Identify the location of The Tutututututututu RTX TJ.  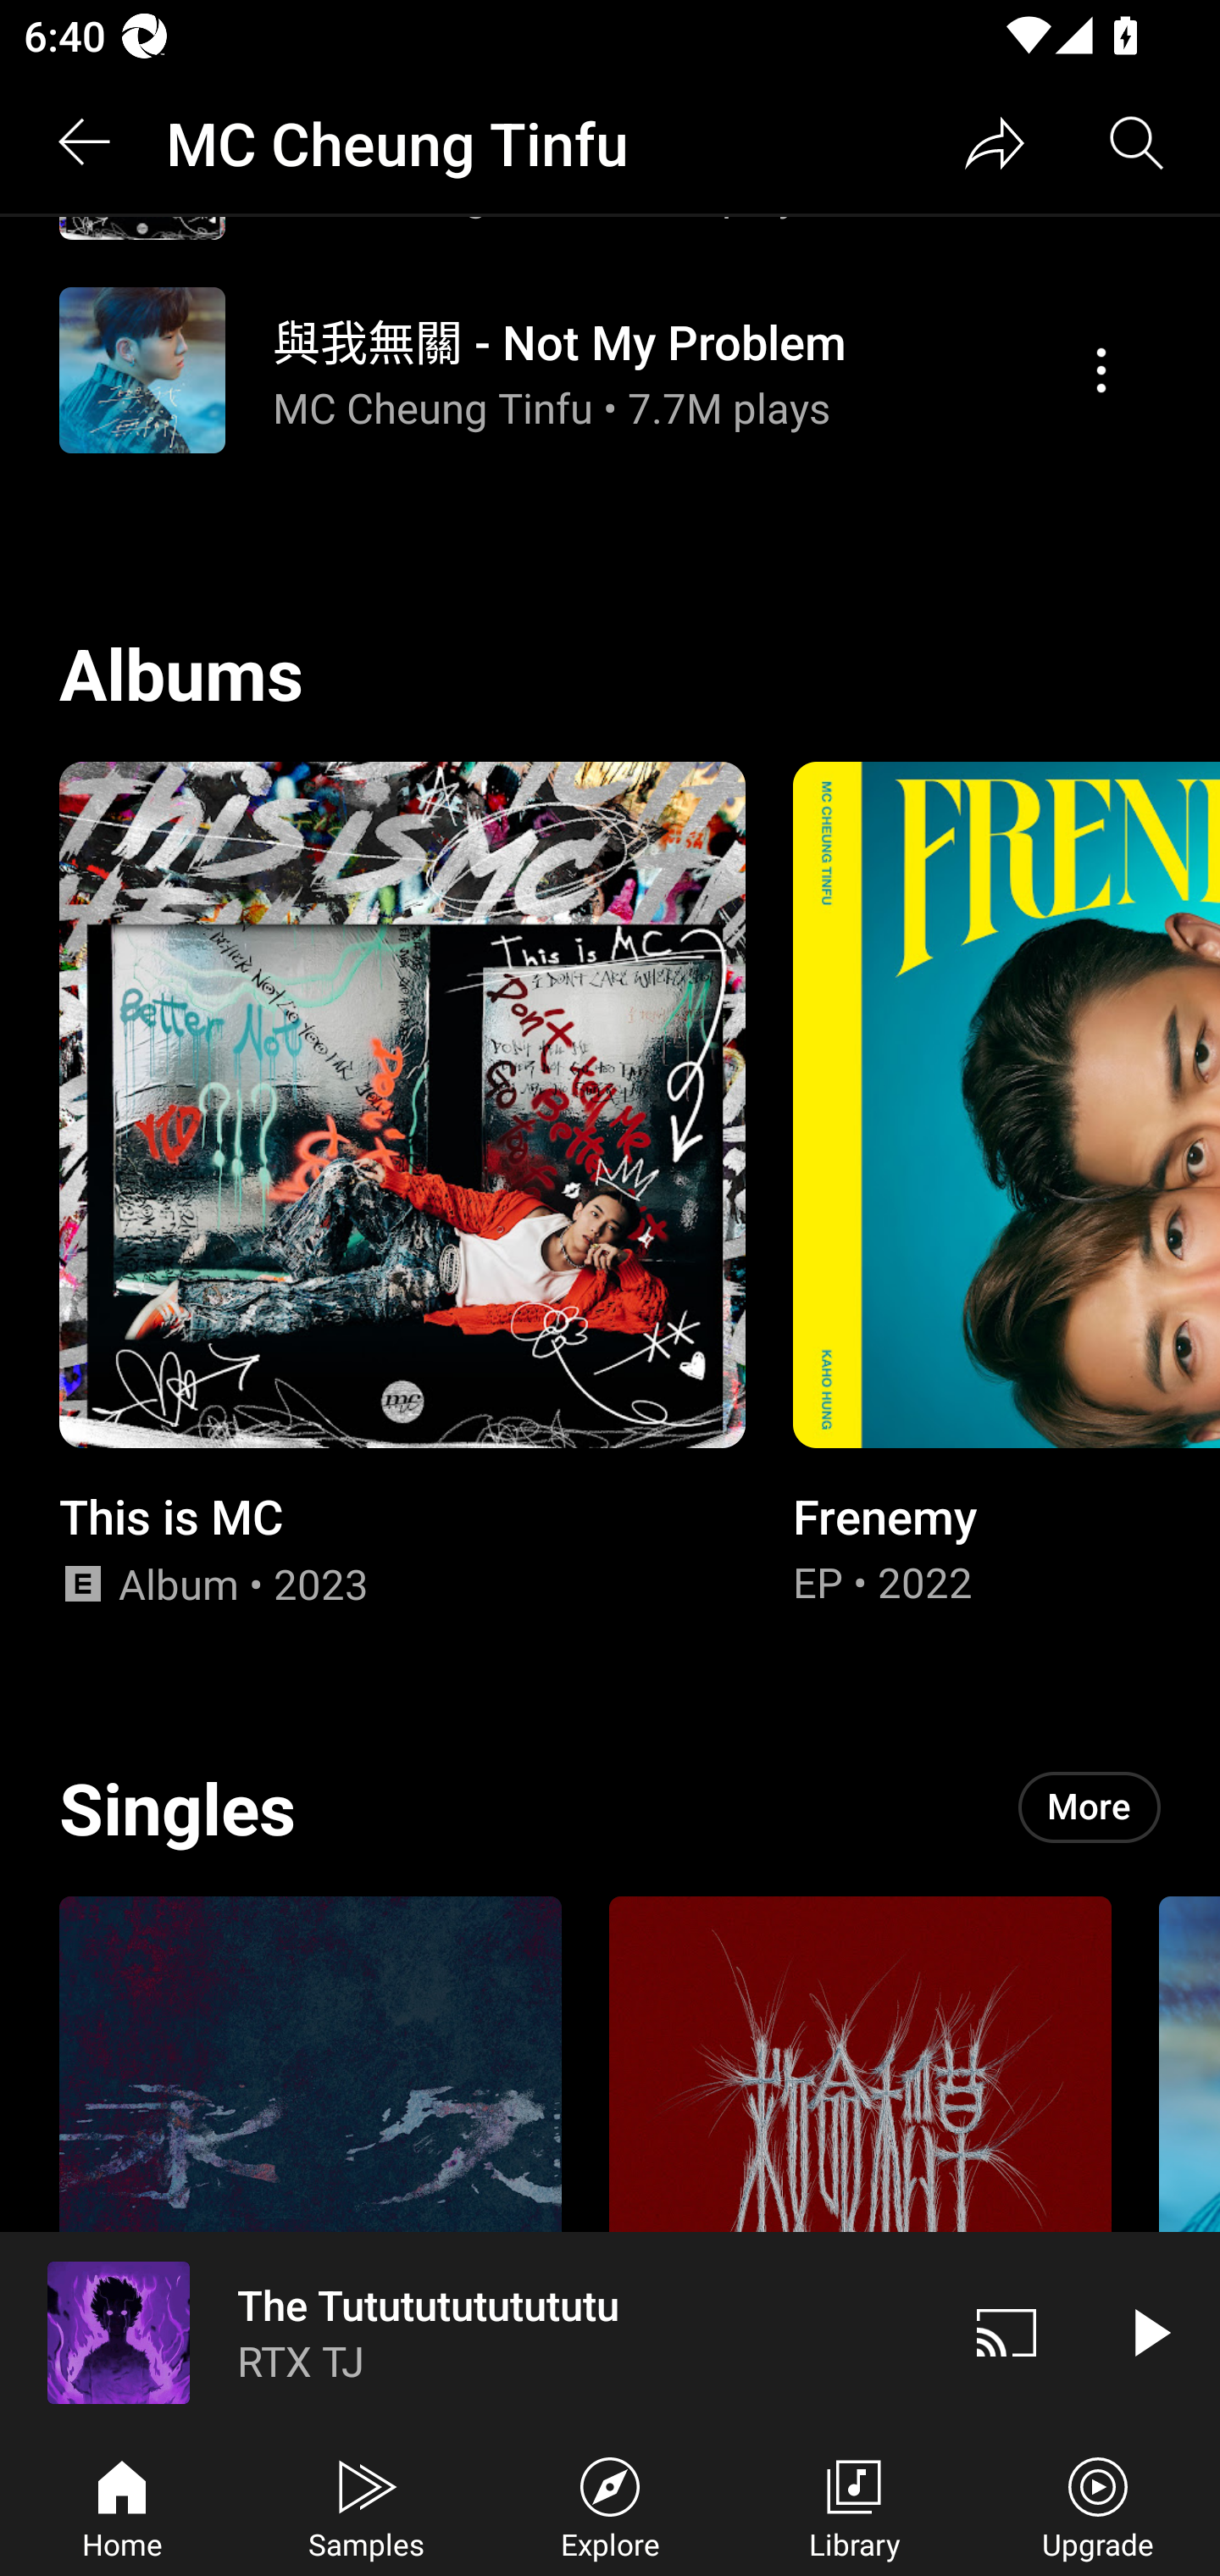
(468, 2332).